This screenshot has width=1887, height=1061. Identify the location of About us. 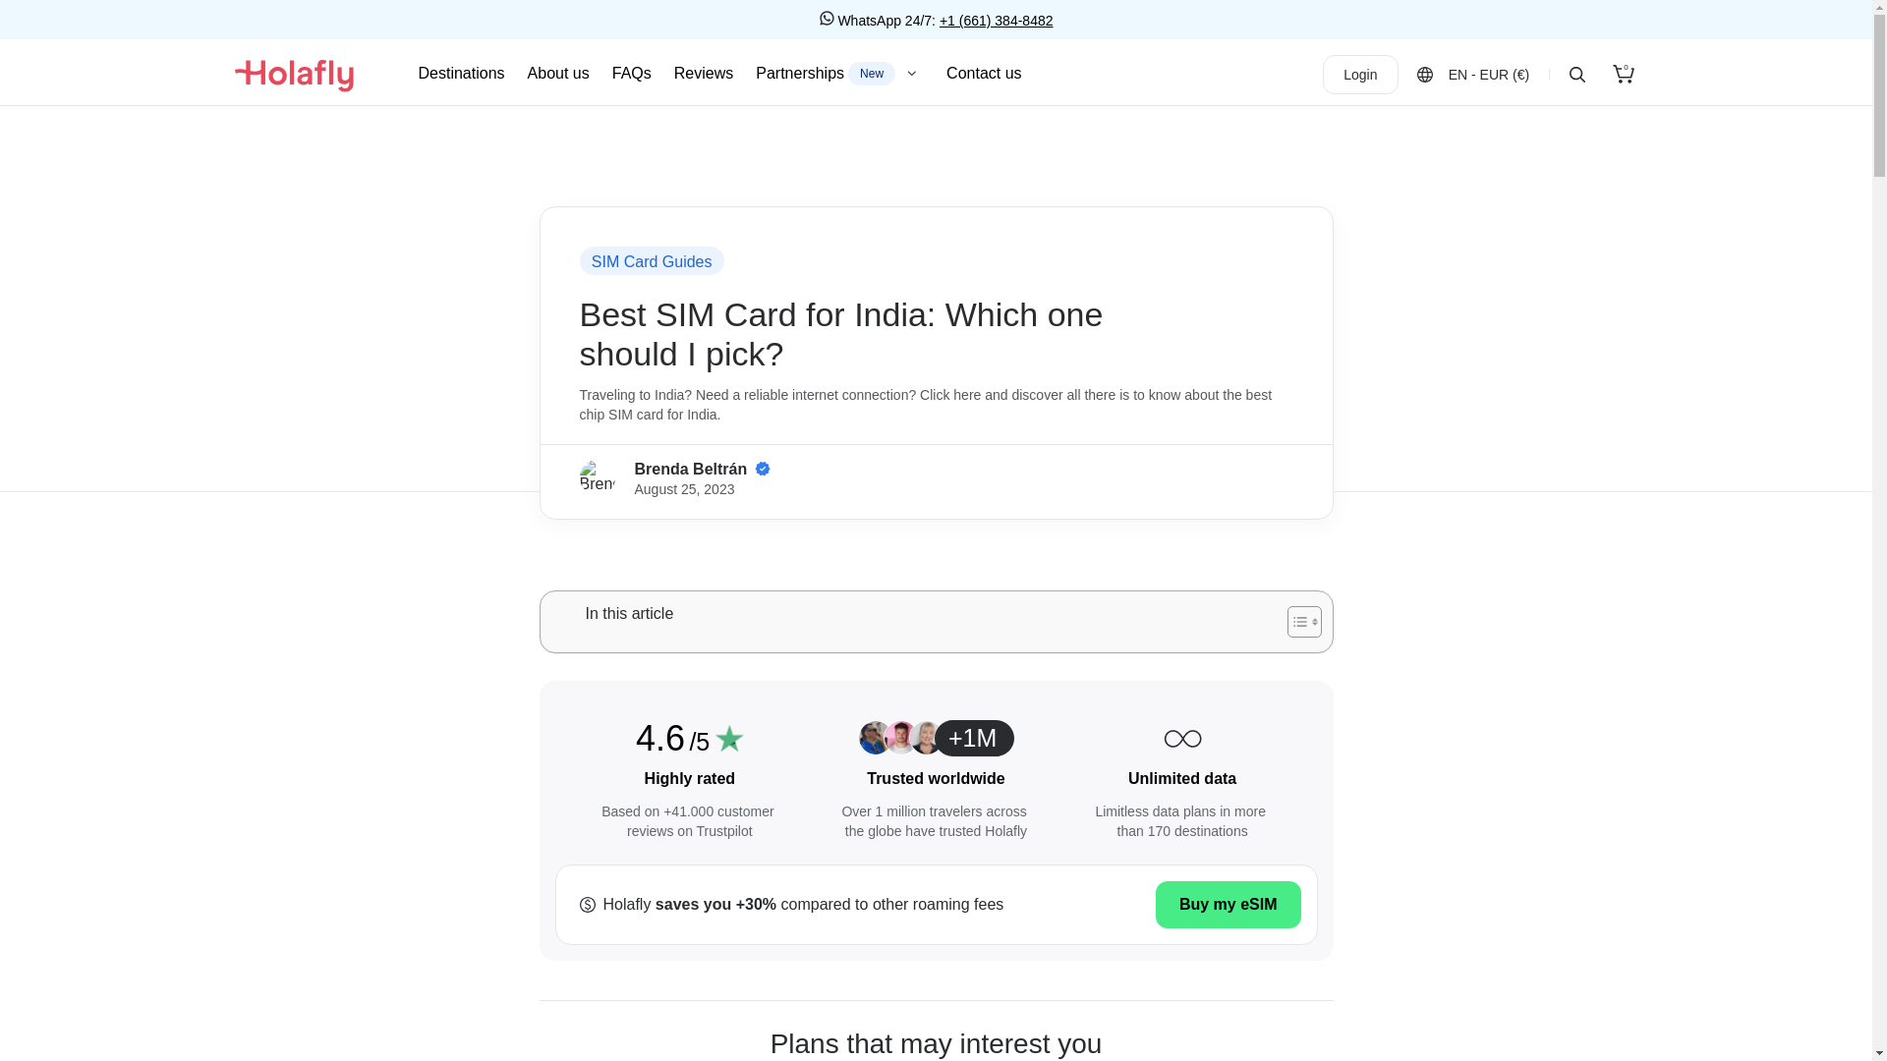
(1624, 75).